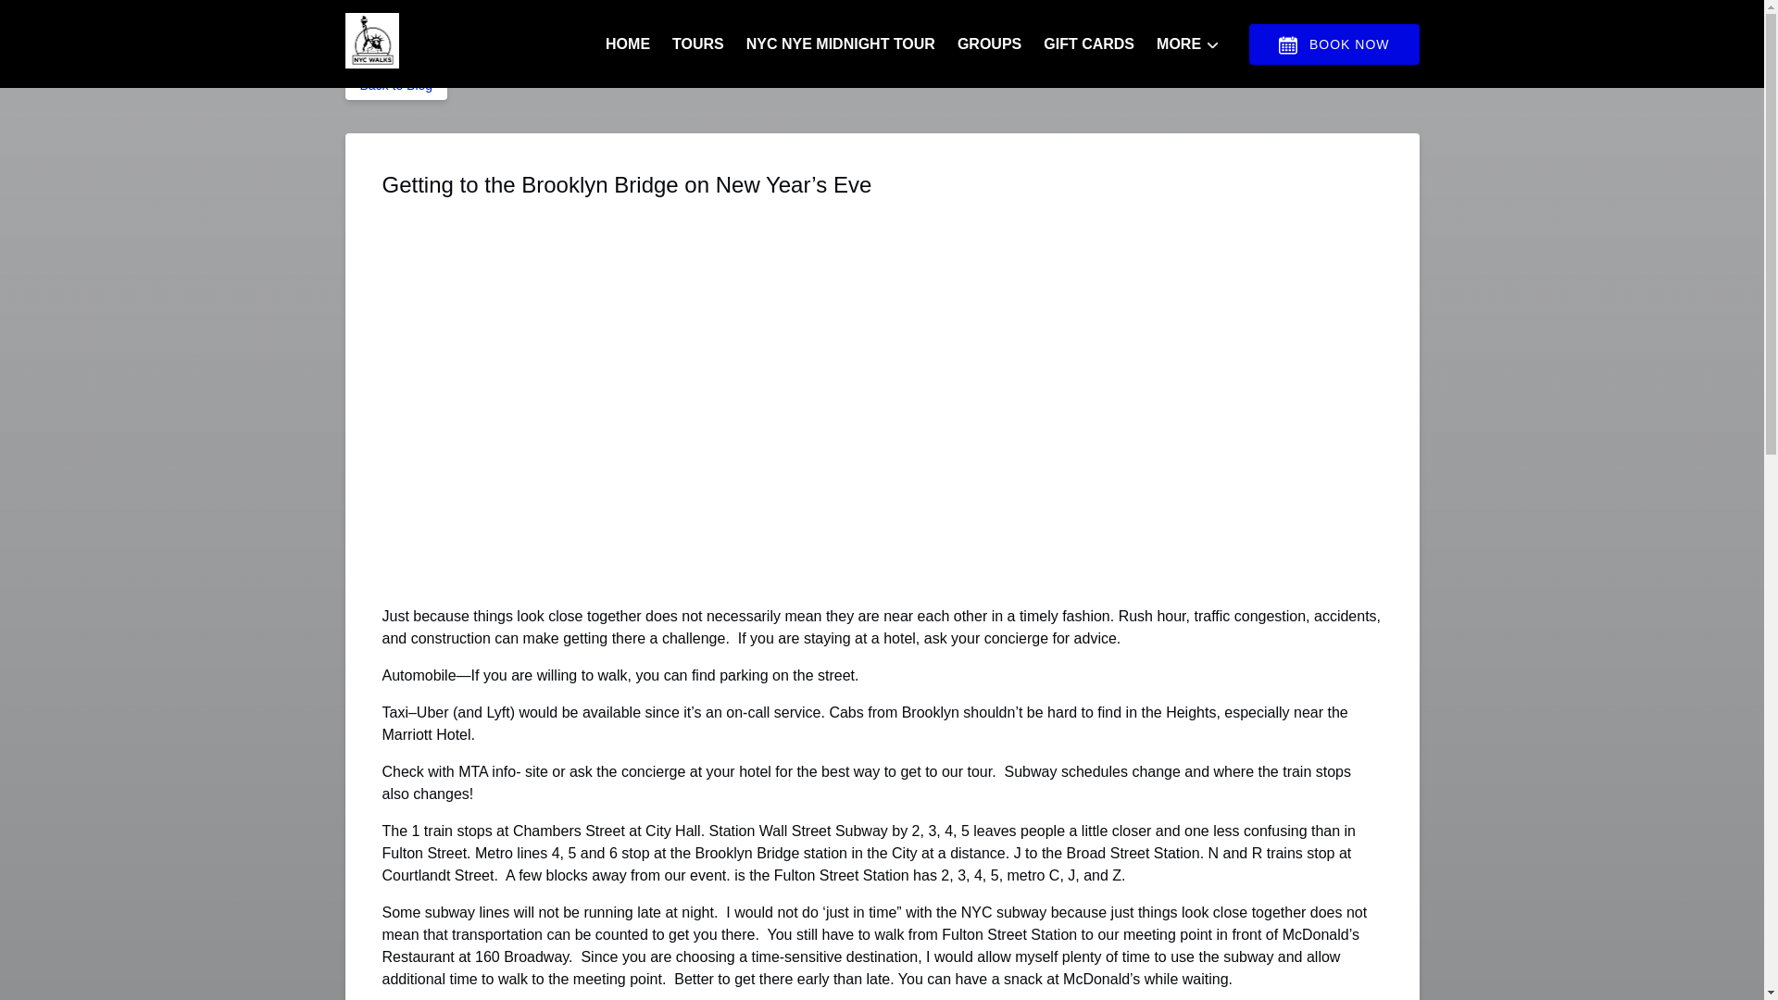 The height and width of the screenshot is (1000, 1778). I want to click on Back to Blog, so click(396, 85).